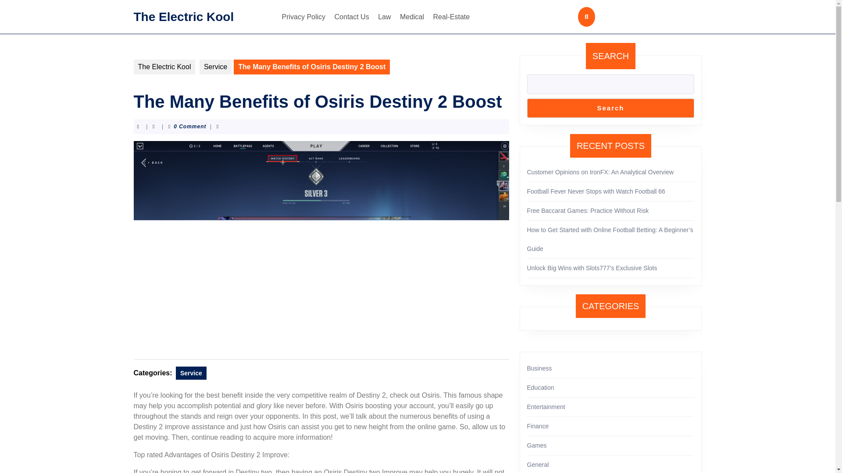 Image resolution: width=842 pixels, height=473 pixels. What do you see at coordinates (352, 17) in the screenshot?
I see `Contact Us` at bounding box center [352, 17].